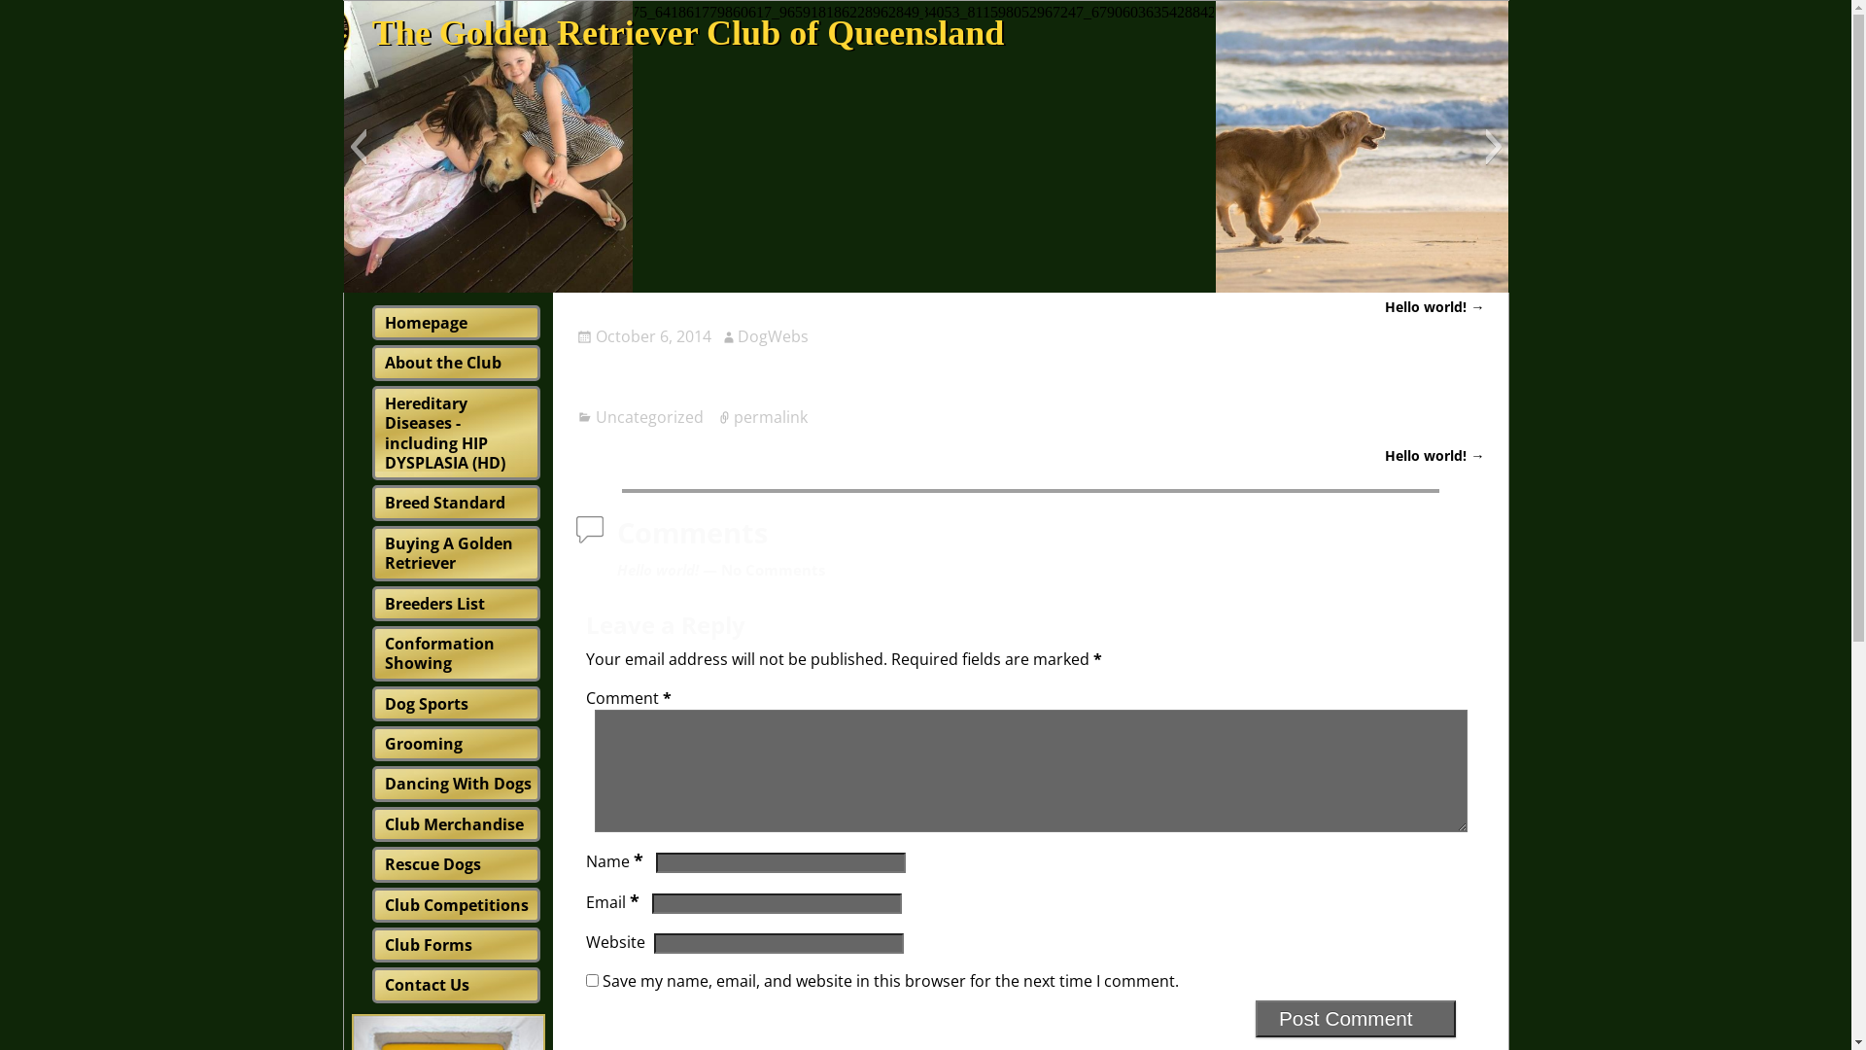 The image size is (1866, 1050). What do you see at coordinates (643, 336) in the screenshot?
I see `October 6, 2014` at bounding box center [643, 336].